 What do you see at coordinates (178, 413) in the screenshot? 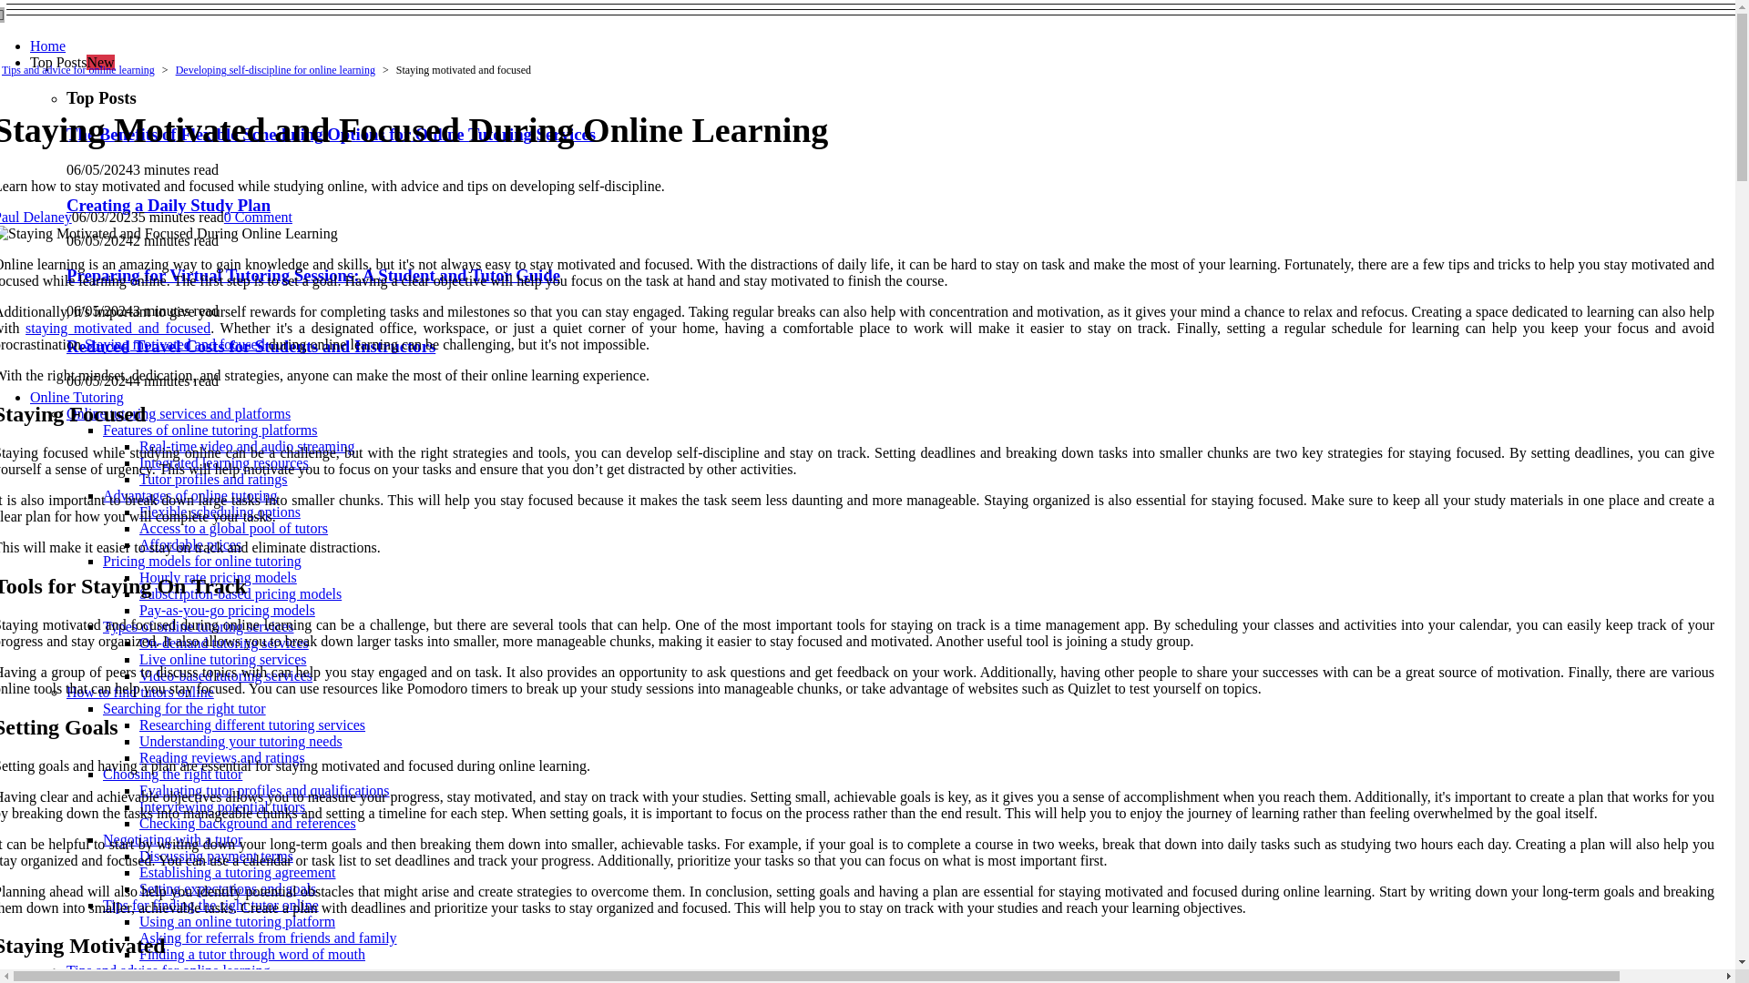
I see `Online tutoring services and platforms` at bounding box center [178, 413].